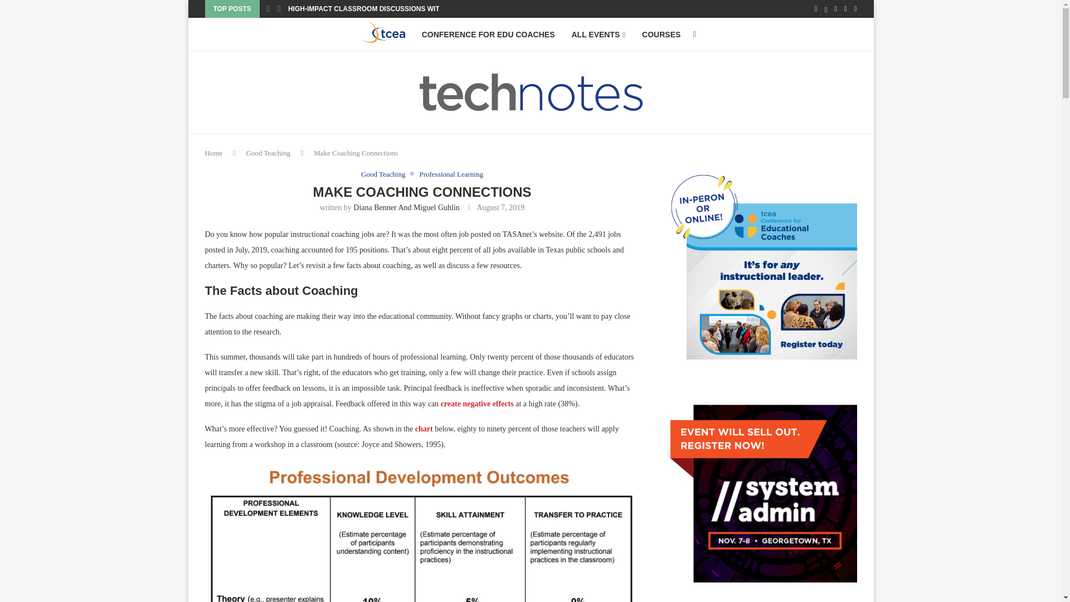 The height and width of the screenshot is (602, 1070). Describe the element at coordinates (386, 174) in the screenshot. I see `Good Teaching` at that location.